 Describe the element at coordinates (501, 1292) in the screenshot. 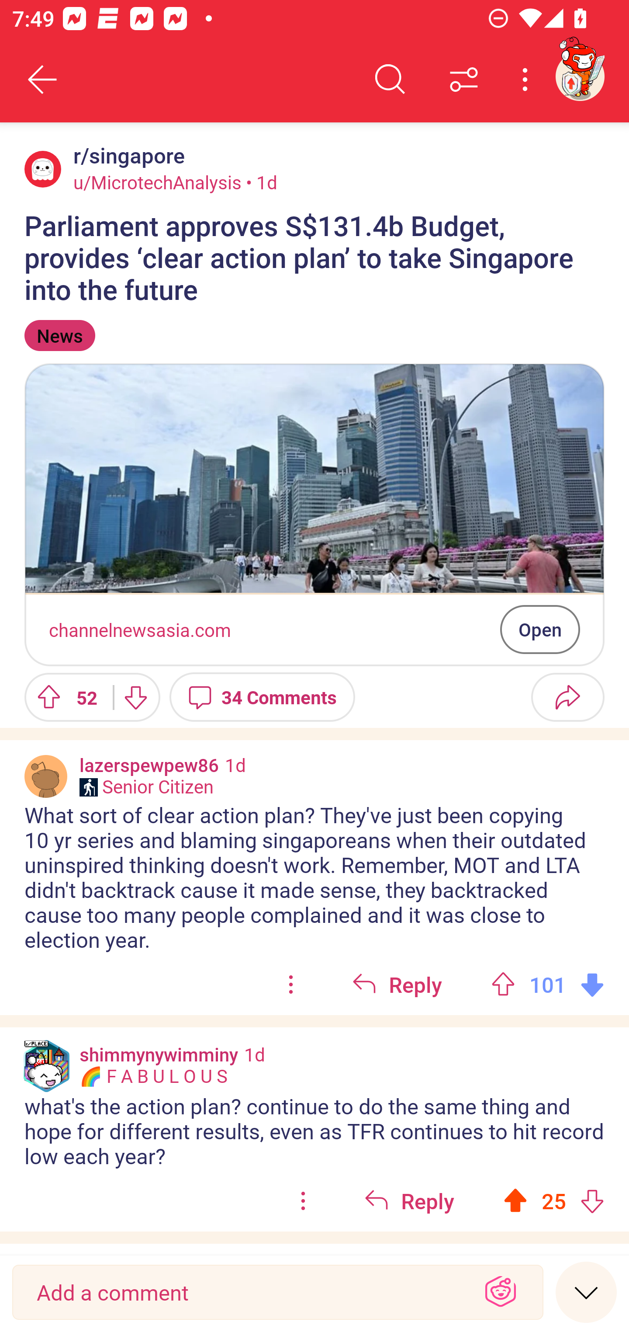

I see `Show Expressions` at that location.